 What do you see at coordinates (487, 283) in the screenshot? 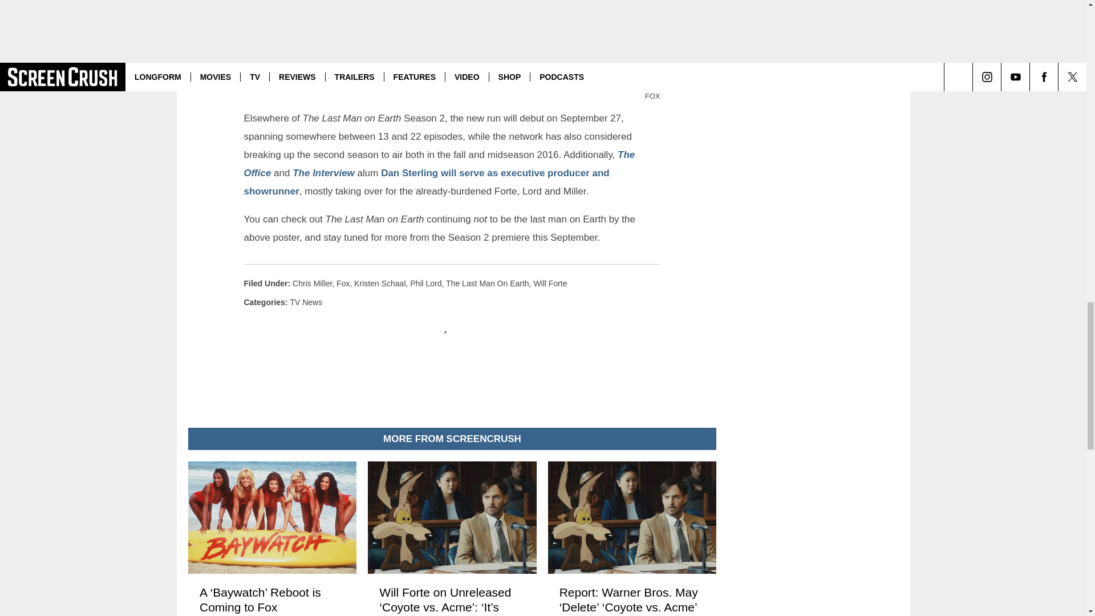
I see `The Last Man On Earth` at bounding box center [487, 283].